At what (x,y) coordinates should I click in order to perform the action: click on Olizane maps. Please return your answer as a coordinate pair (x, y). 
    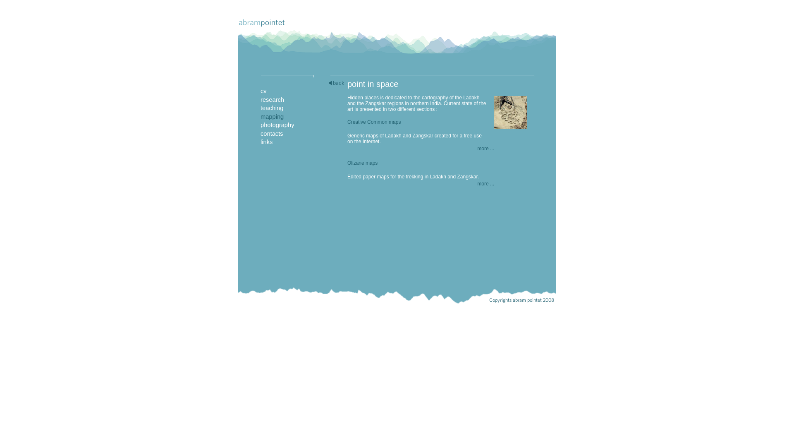
    Looking at the image, I should click on (362, 163).